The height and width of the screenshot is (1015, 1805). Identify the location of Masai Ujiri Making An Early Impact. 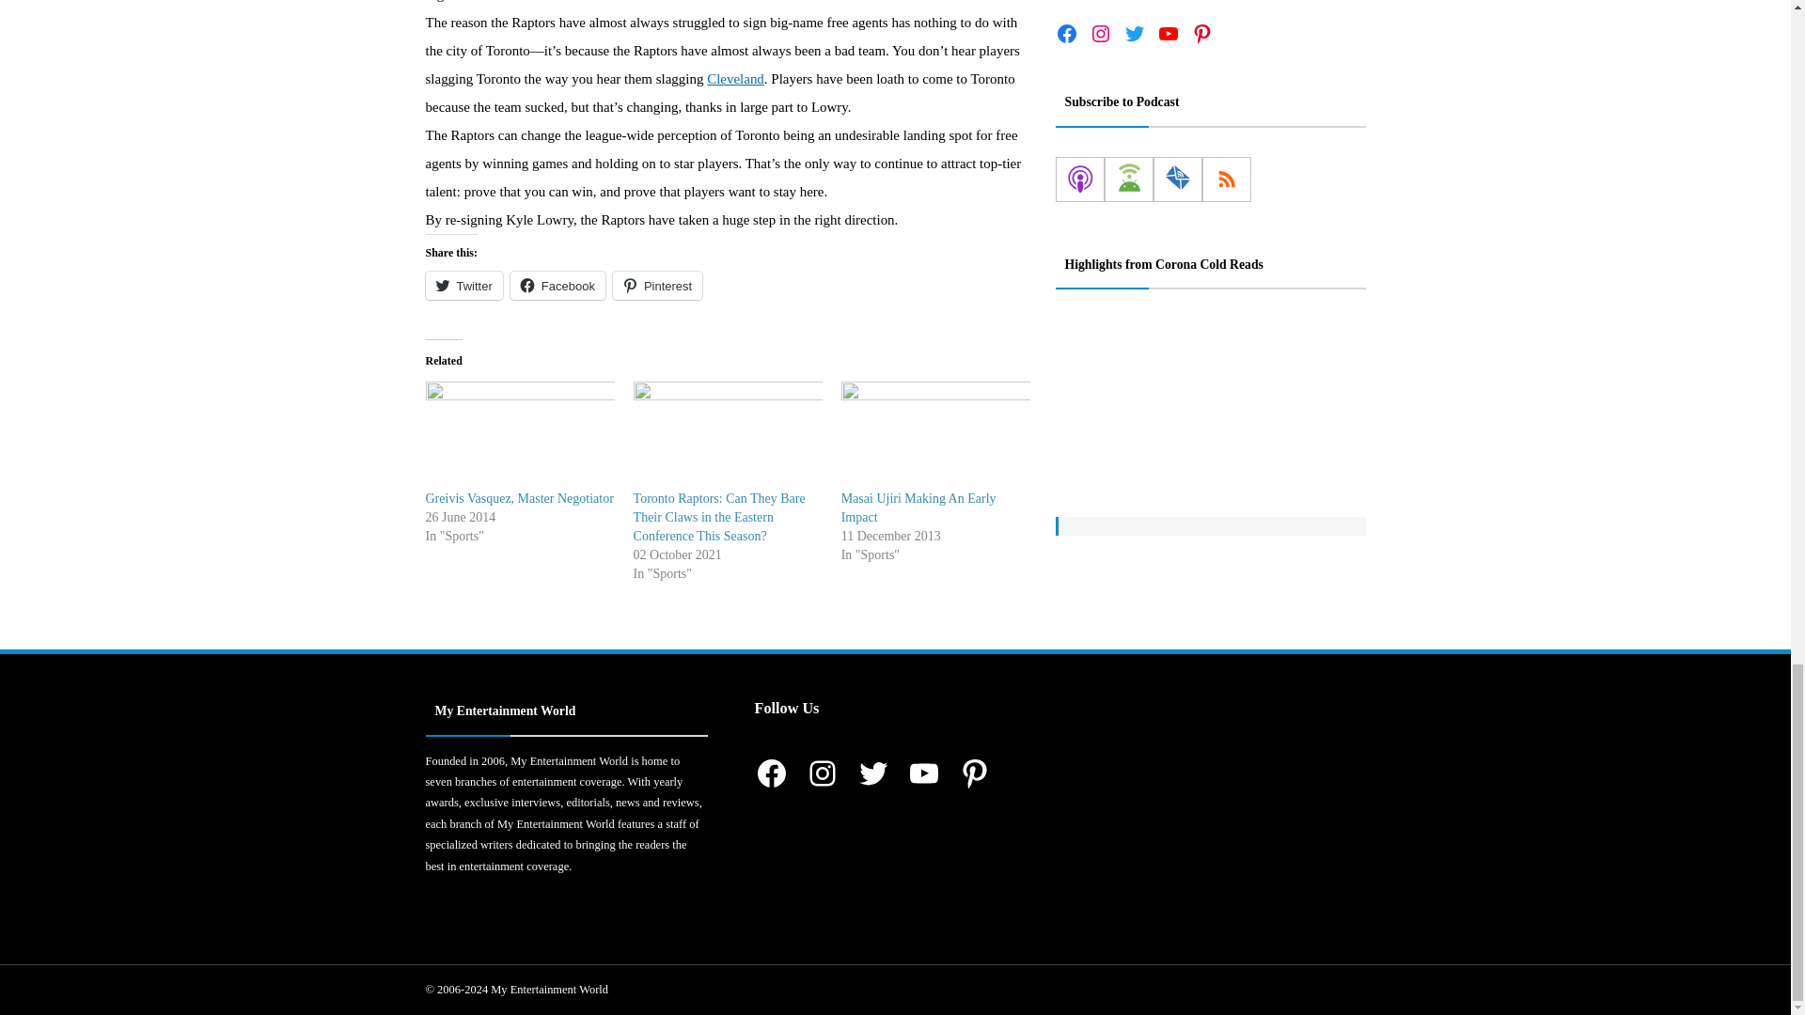
(918, 507).